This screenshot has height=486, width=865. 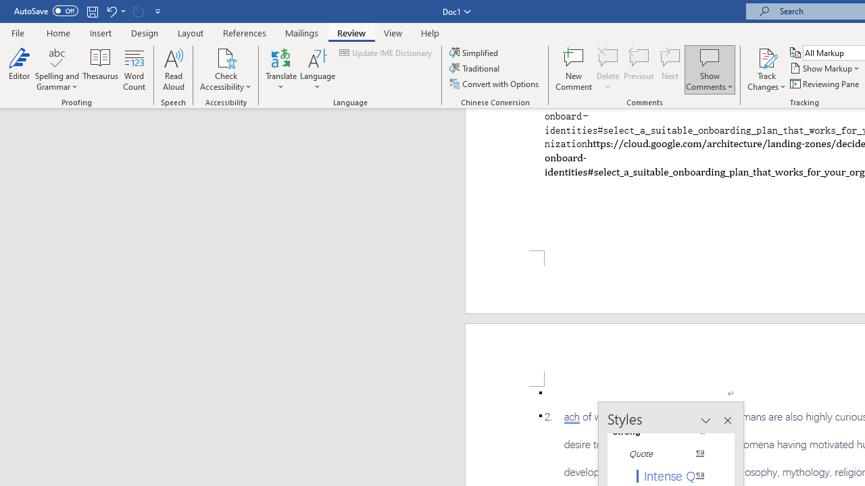 I want to click on Next, so click(x=670, y=69).